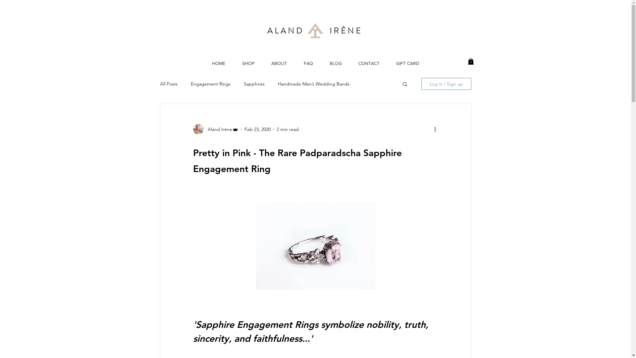 The width and height of the screenshot is (636, 358). What do you see at coordinates (369, 64) in the screenshot?
I see `CONTACT` at bounding box center [369, 64].